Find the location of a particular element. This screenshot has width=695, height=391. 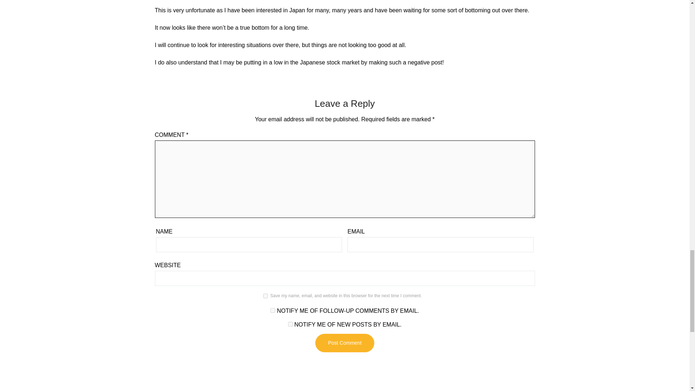

Post Comment is located at coordinates (345, 343).